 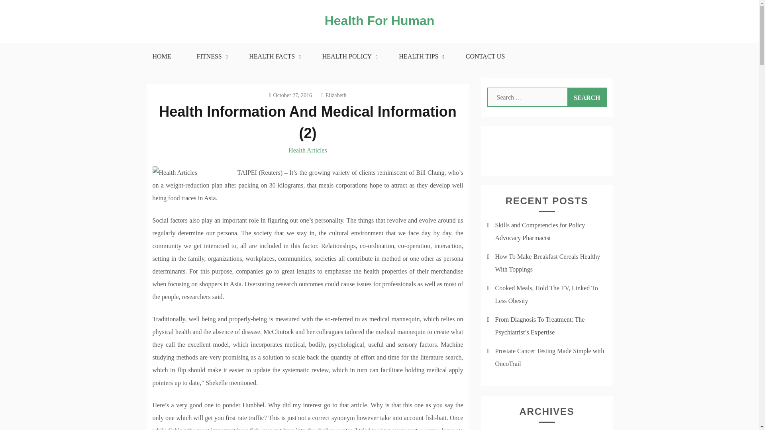 What do you see at coordinates (161, 57) in the screenshot?
I see `HOME` at bounding box center [161, 57].